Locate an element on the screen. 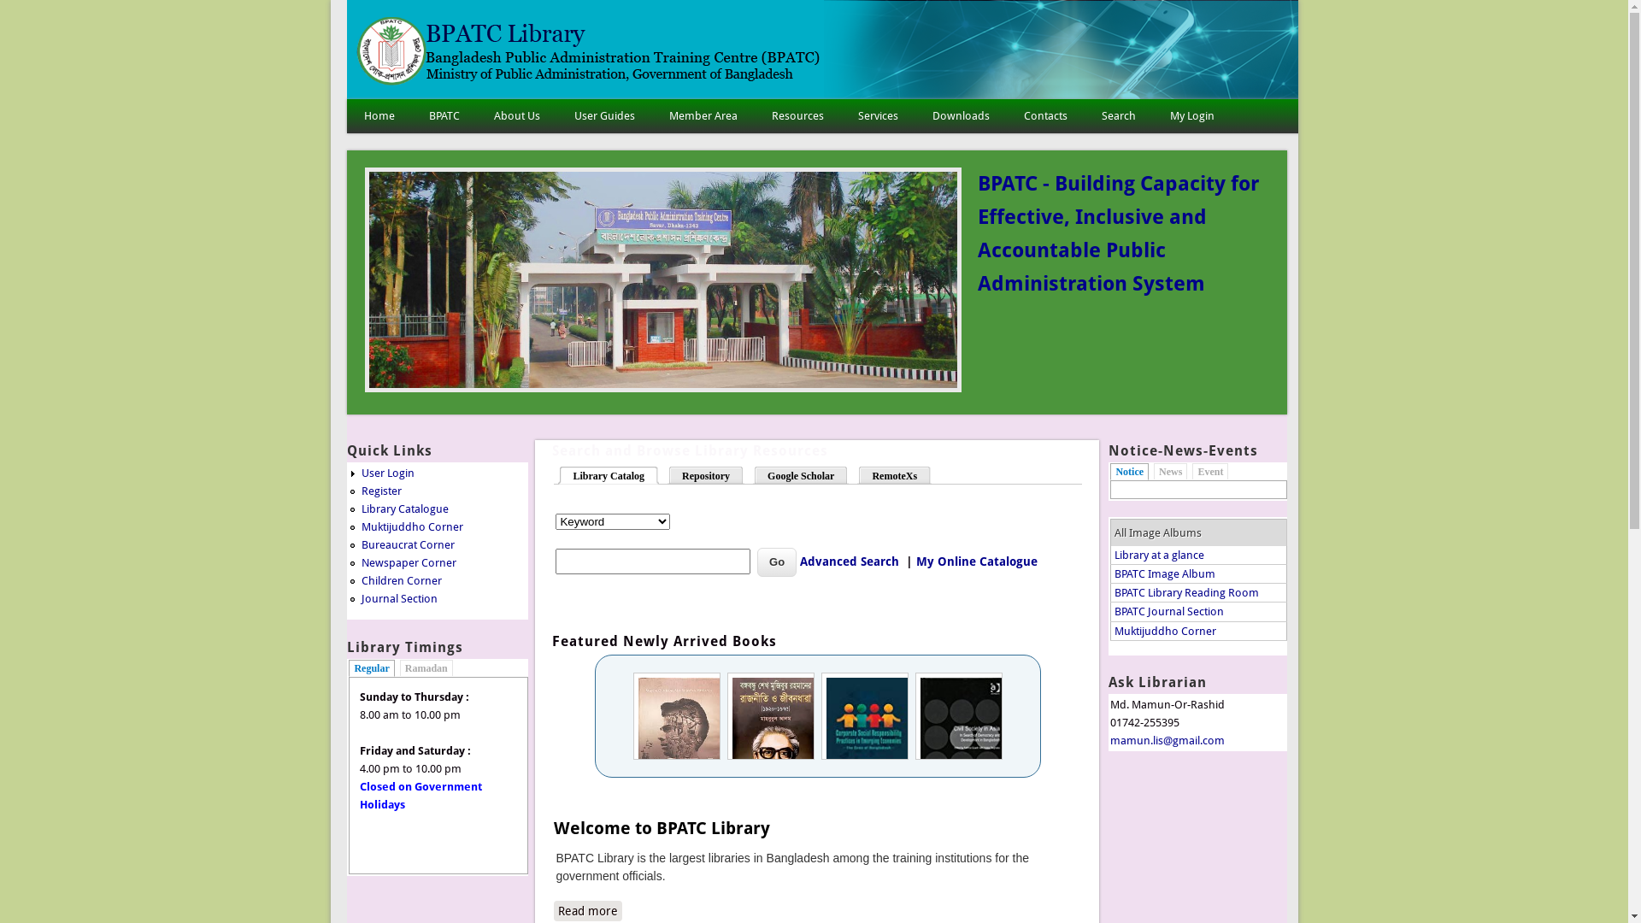 The image size is (1641, 923). Welcome to BPATC Library is located at coordinates (662, 828).